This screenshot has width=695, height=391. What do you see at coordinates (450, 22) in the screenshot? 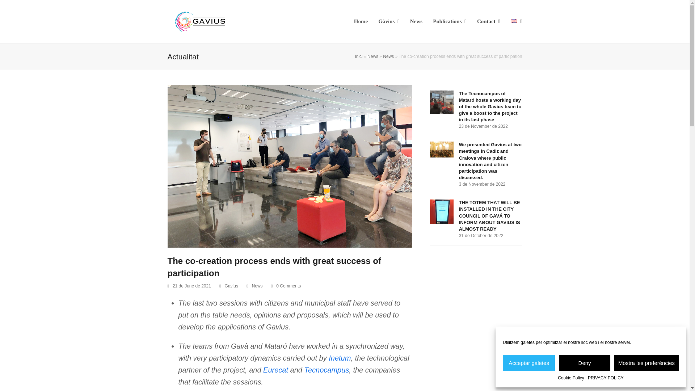
I see `Publications` at bounding box center [450, 22].